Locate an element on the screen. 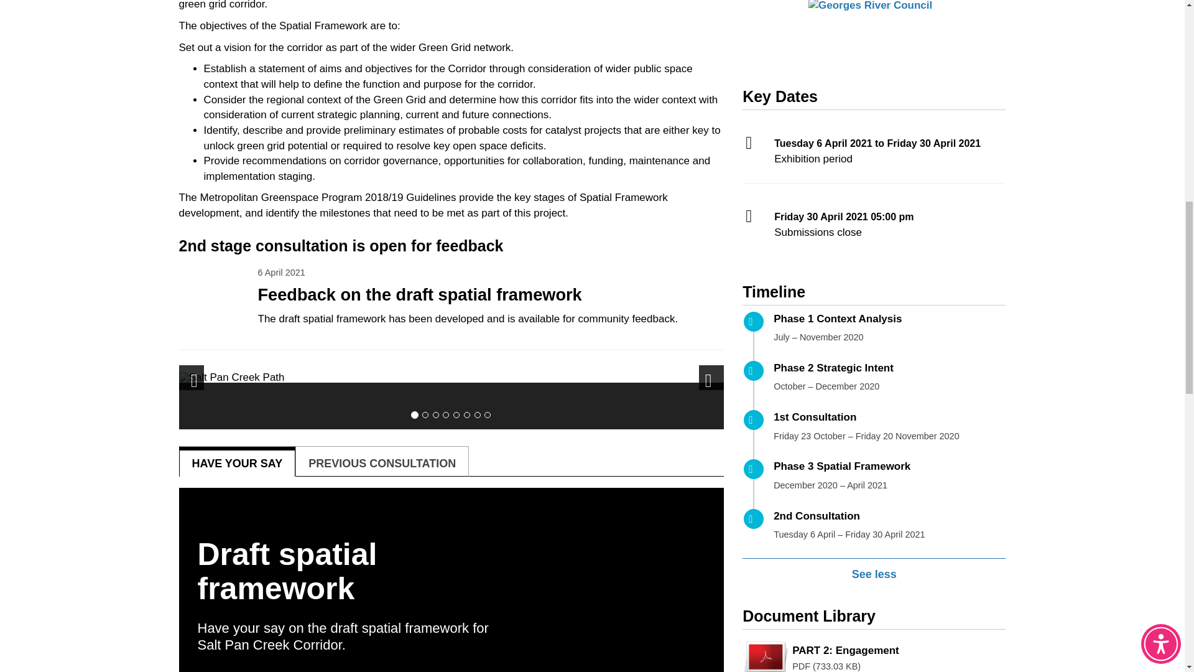  Next is located at coordinates (711, 378).